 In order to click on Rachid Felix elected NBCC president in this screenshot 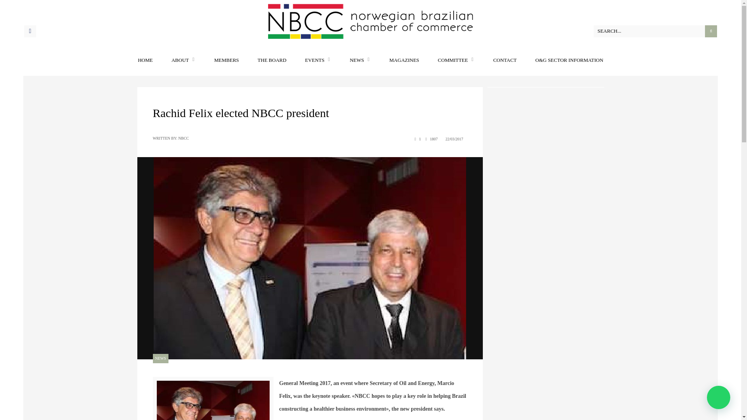, I will do `click(240, 113)`.